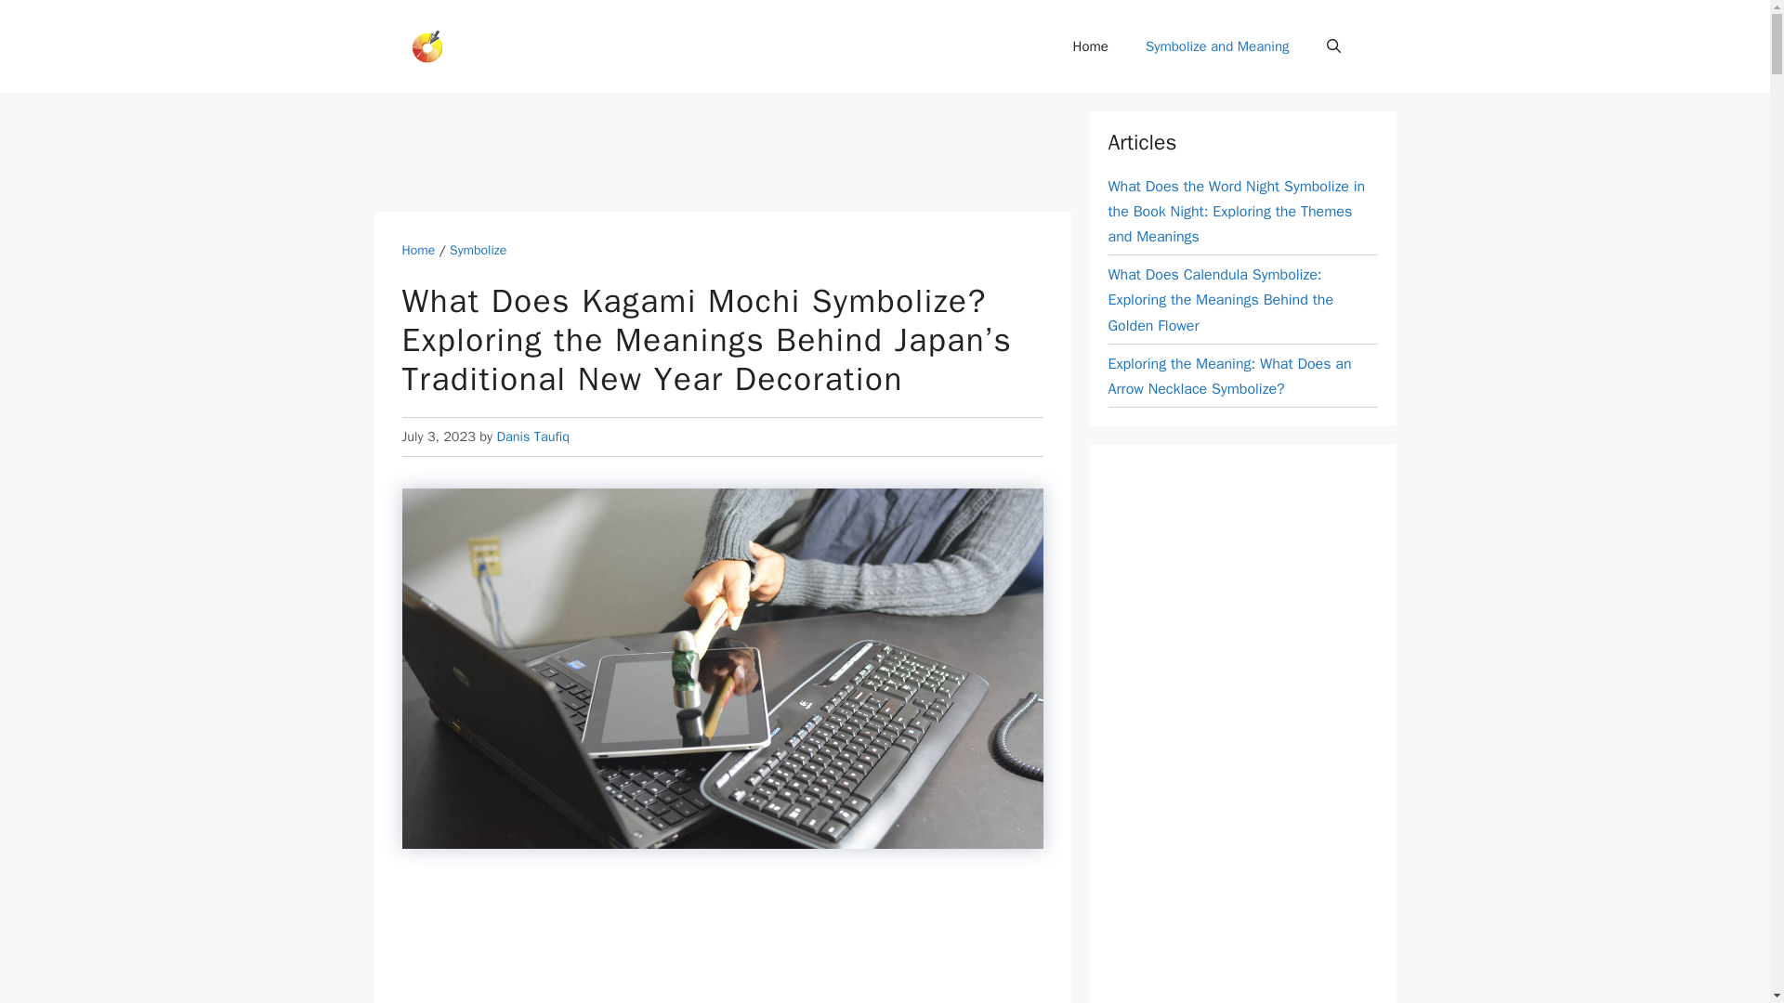  What do you see at coordinates (531, 436) in the screenshot?
I see `View all posts by Danis Taufiq` at bounding box center [531, 436].